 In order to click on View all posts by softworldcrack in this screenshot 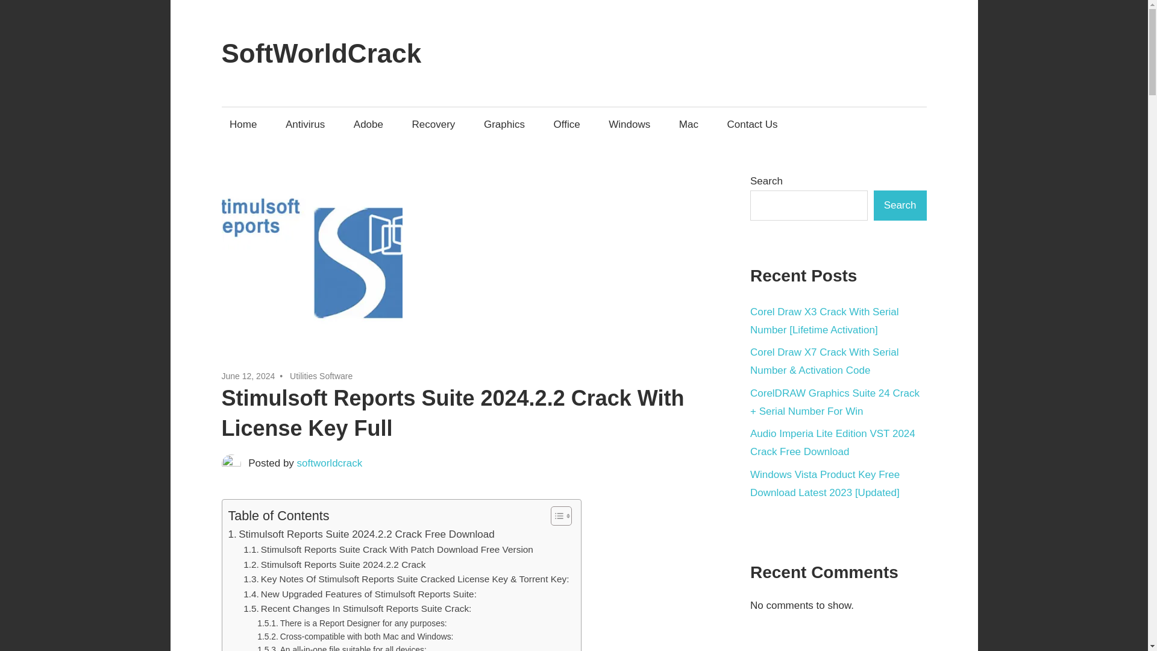, I will do `click(330, 463)`.